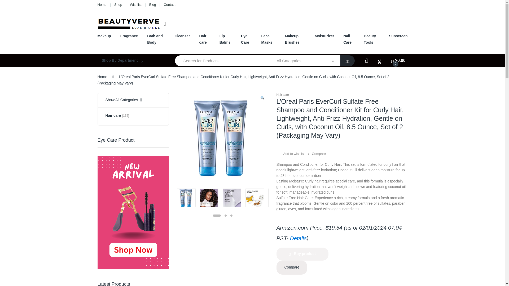  Describe the element at coordinates (104, 36) in the screenshot. I see `Makeup` at that location.